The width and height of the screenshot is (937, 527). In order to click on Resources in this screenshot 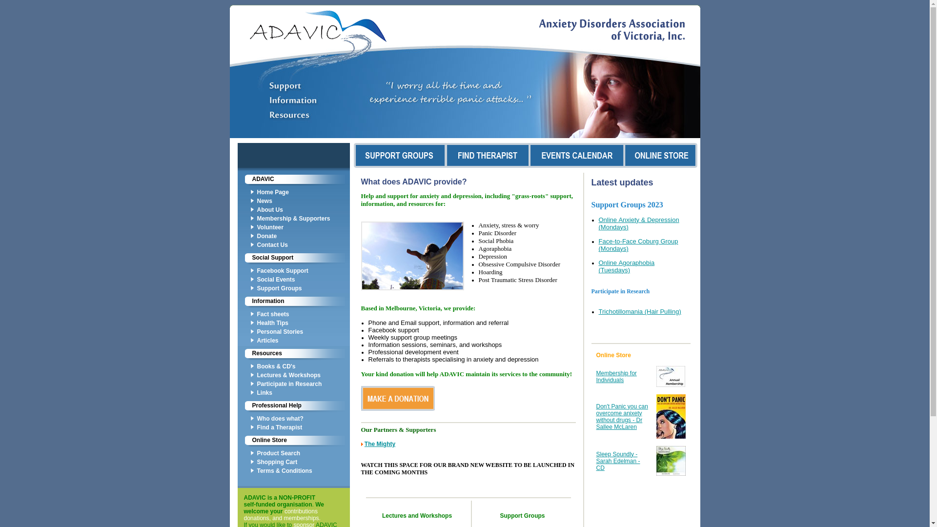, I will do `click(293, 354)`.